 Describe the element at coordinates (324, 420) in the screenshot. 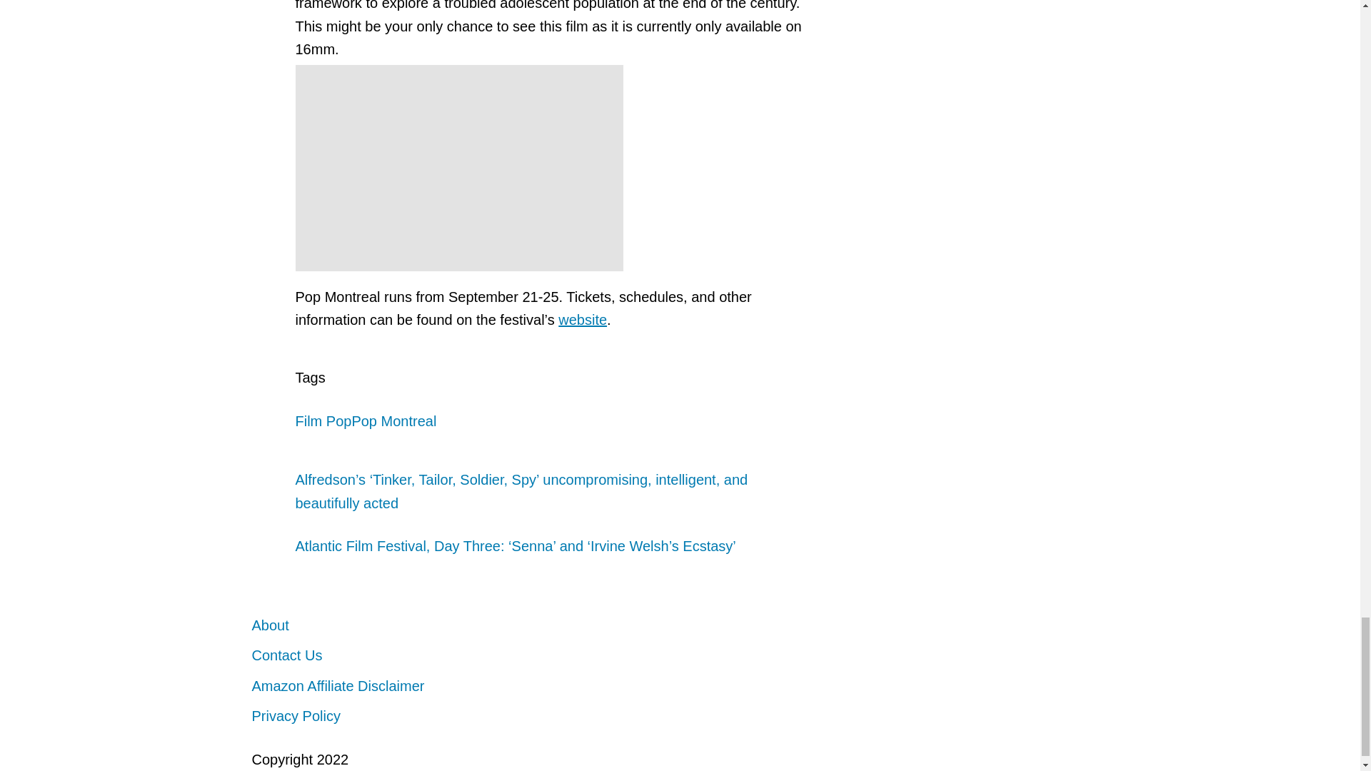

I see `Film Pop` at that location.